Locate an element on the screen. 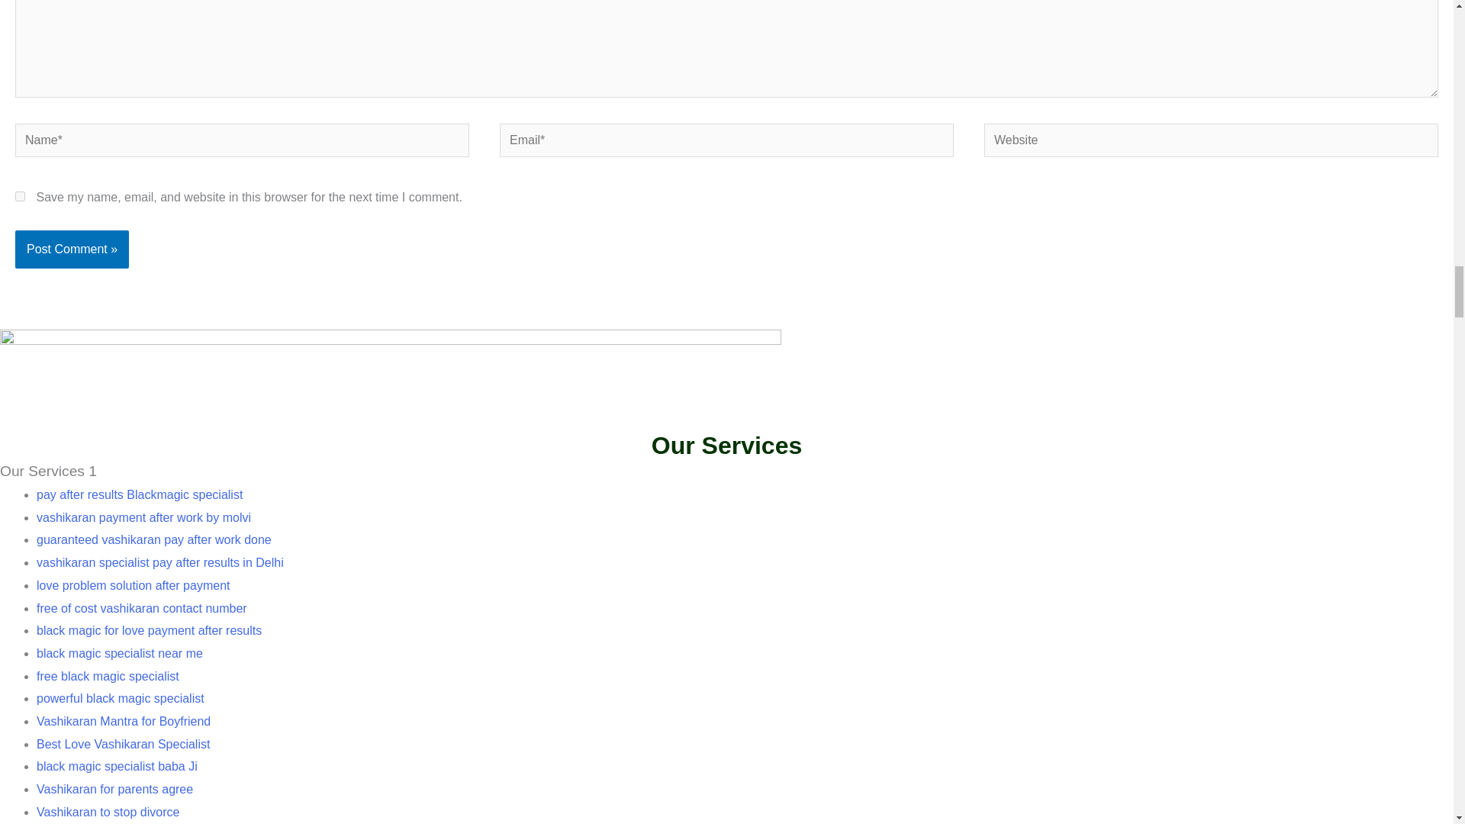 The height and width of the screenshot is (824, 1465). free of cost vashikaran contact number is located at coordinates (142, 607).